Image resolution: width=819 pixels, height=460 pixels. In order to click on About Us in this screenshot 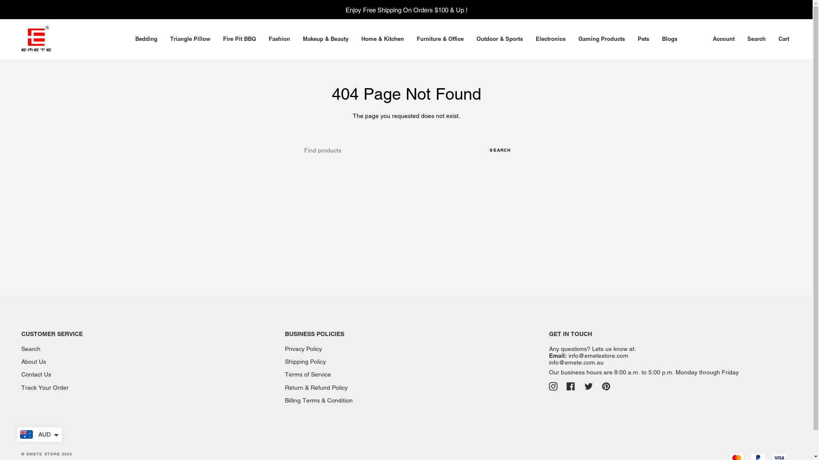, I will do `click(34, 362)`.